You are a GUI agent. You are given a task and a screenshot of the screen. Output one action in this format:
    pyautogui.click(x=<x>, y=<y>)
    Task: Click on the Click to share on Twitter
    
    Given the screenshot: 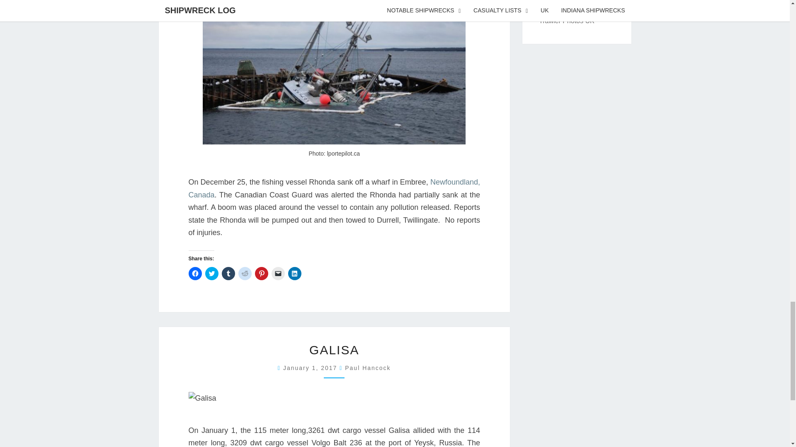 What is the action you would take?
    pyautogui.click(x=211, y=273)
    